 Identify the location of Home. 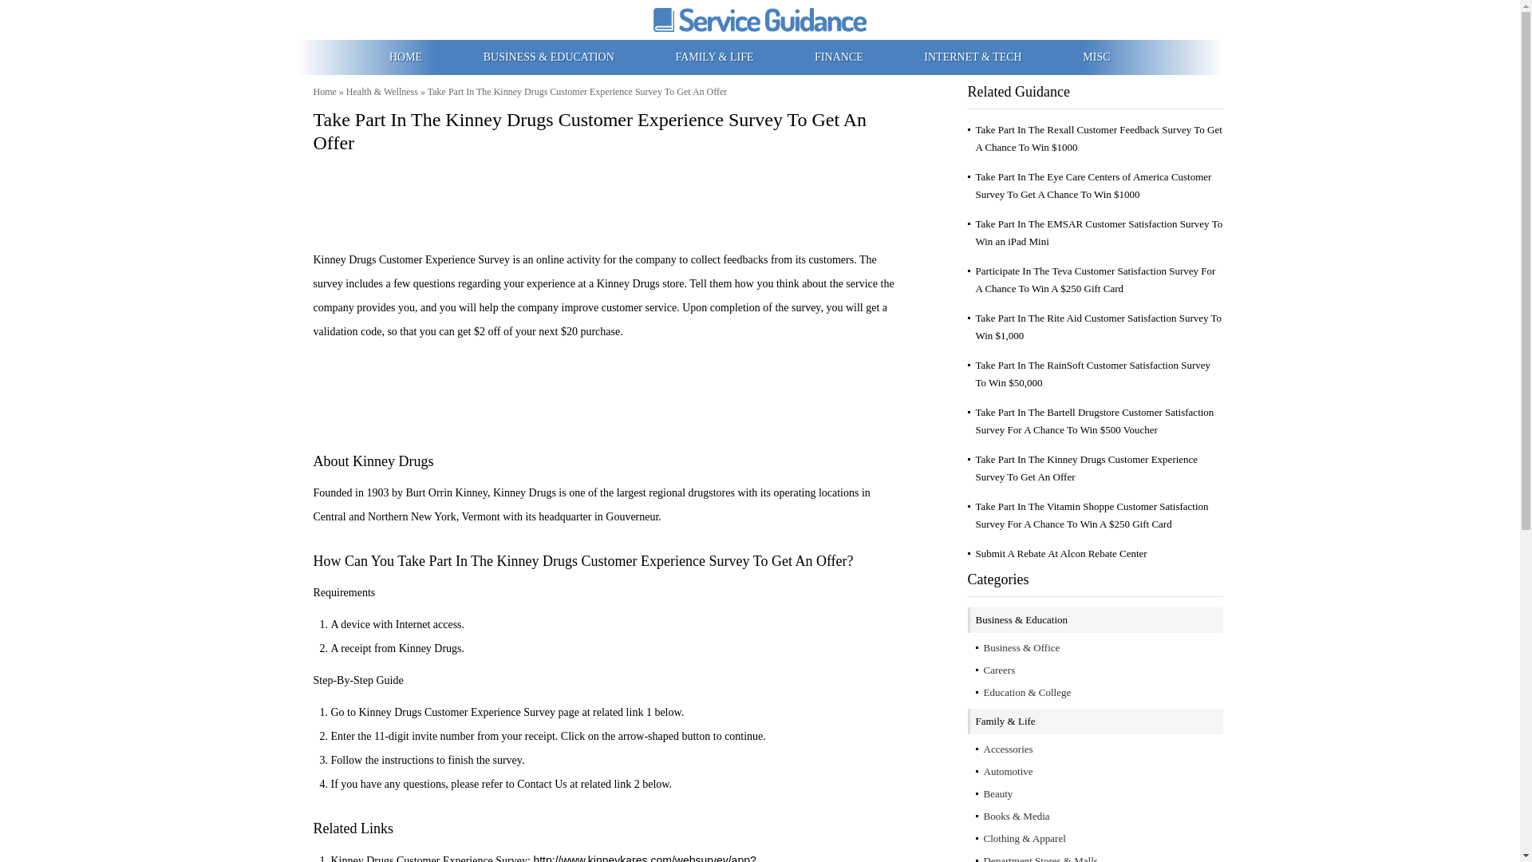
(324, 92).